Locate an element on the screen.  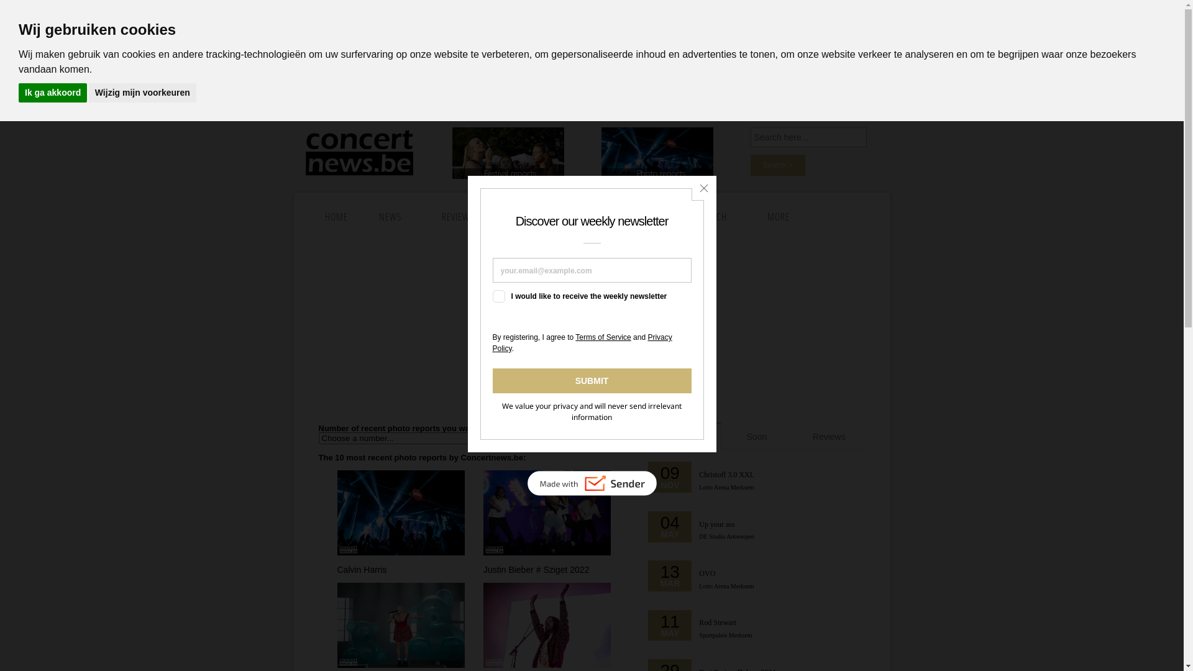
OVO is located at coordinates (707, 573).